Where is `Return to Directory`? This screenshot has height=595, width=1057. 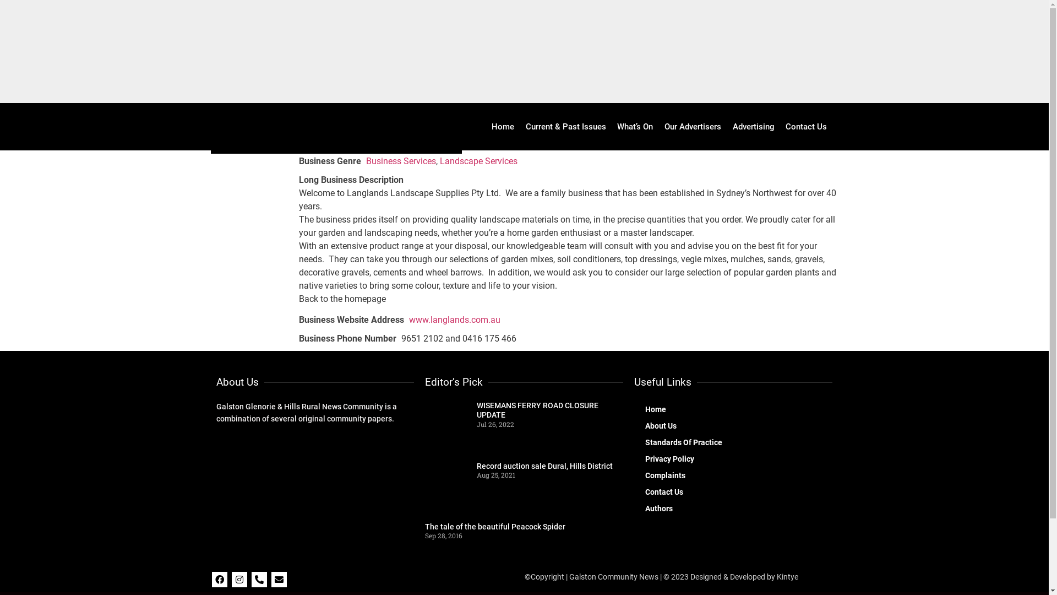
Return to Directory is located at coordinates (242, 133).